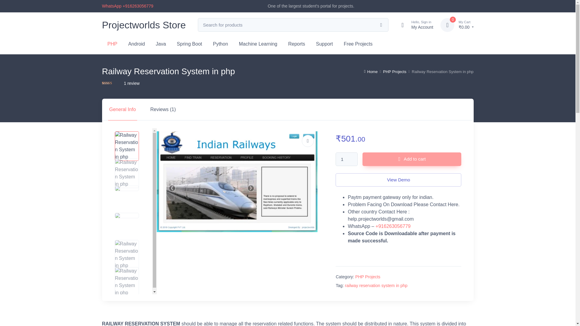 This screenshot has width=580, height=326. Describe the element at coordinates (112, 43) in the screenshot. I see `1` at that location.